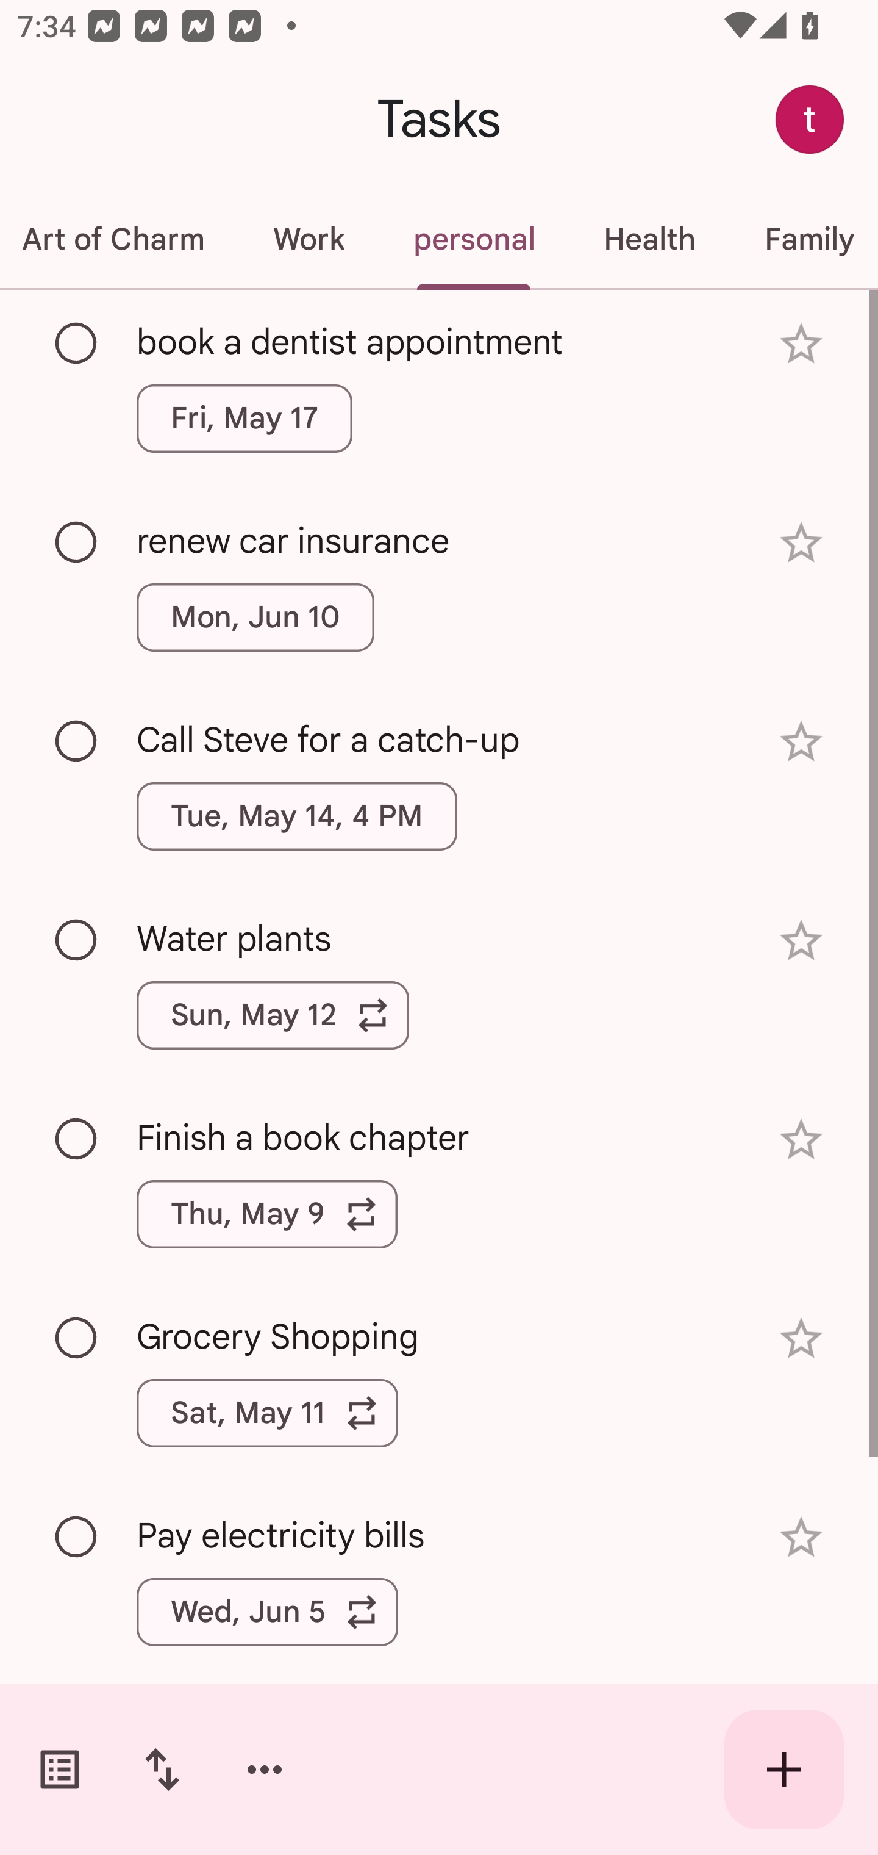 The image size is (878, 1855). What do you see at coordinates (77, 1339) in the screenshot?
I see `Mark as complete` at bounding box center [77, 1339].